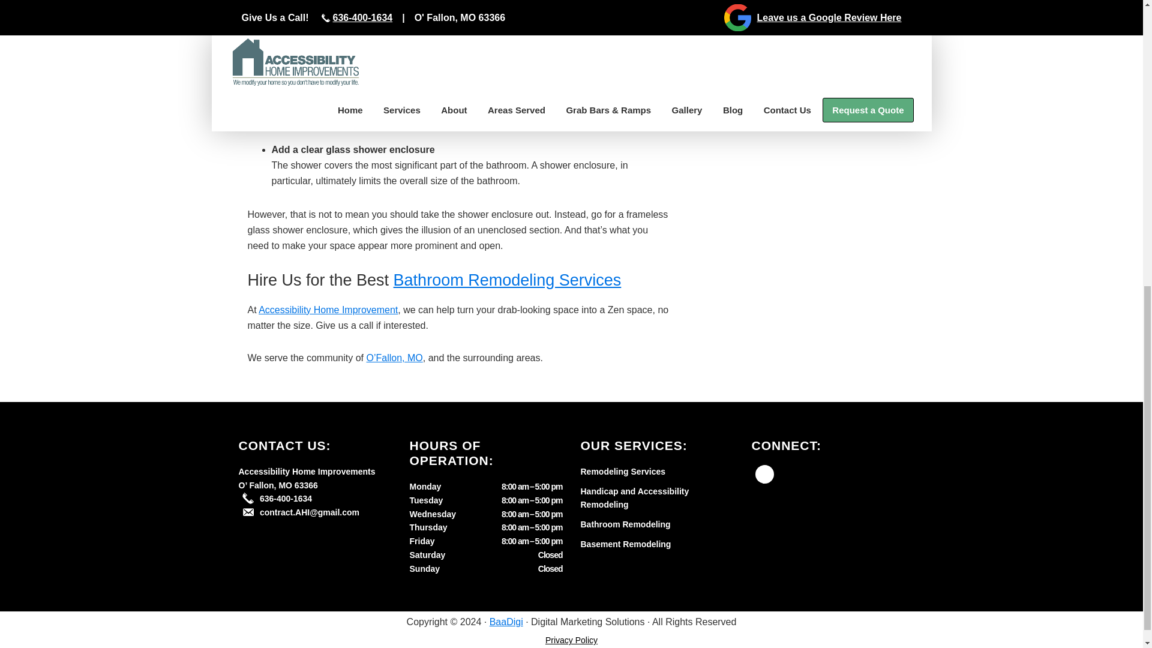  Describe the element at coordinates (328, 310) in the screenshot. I see `Accessibility Home Improvement` at that location.